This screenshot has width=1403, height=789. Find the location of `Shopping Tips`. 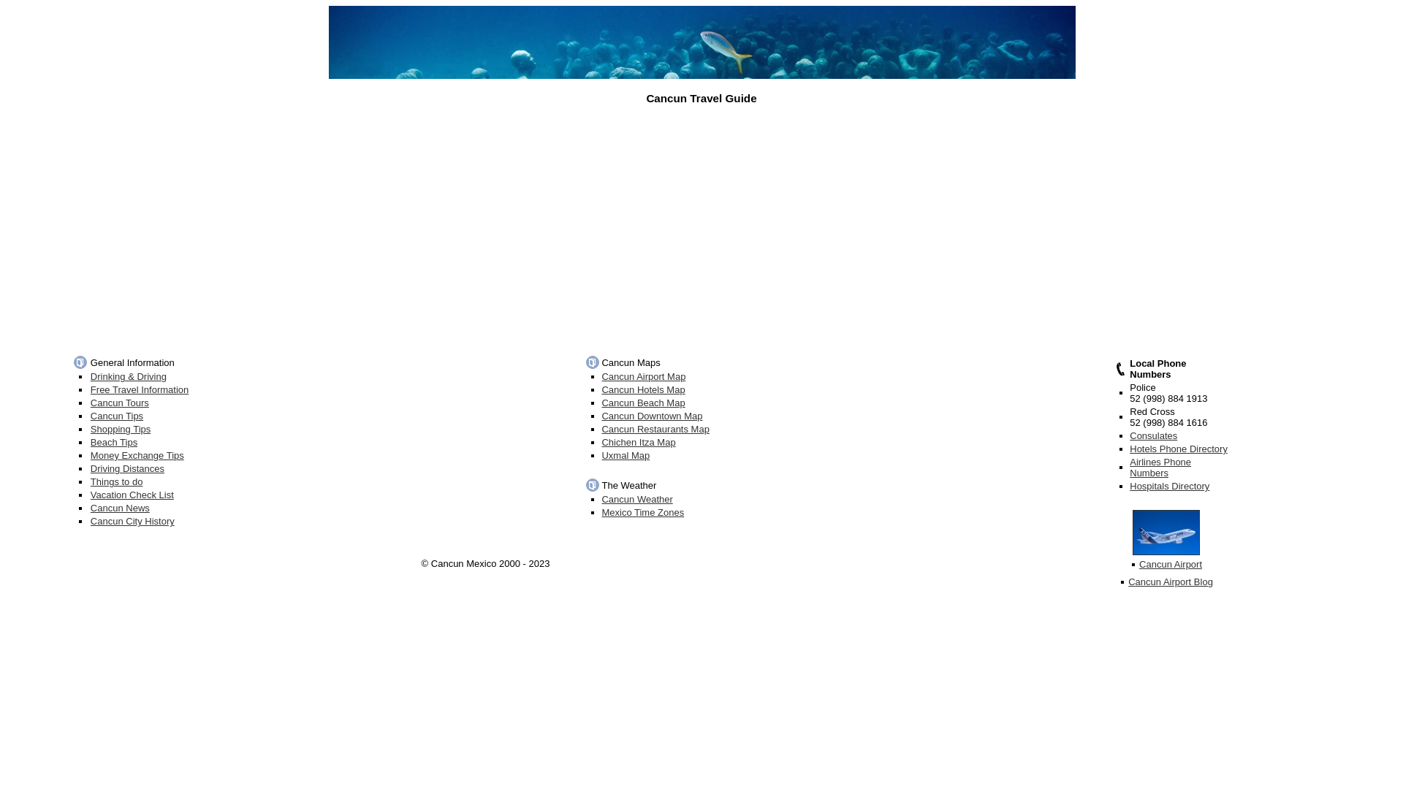

Shopping Tips is located at coordinates (121, 430).